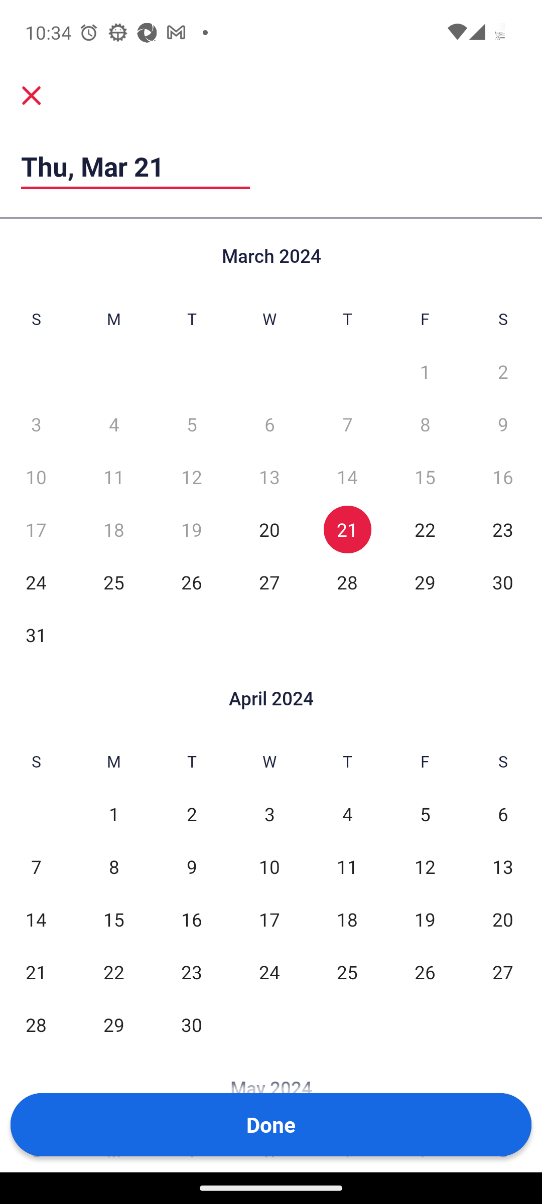 This screenshot has height=1204, width=542. Describe the element at coordinates (192, 423) in the screenshot. I see `5 Tue, Mar 5, Not Selected` at that location.